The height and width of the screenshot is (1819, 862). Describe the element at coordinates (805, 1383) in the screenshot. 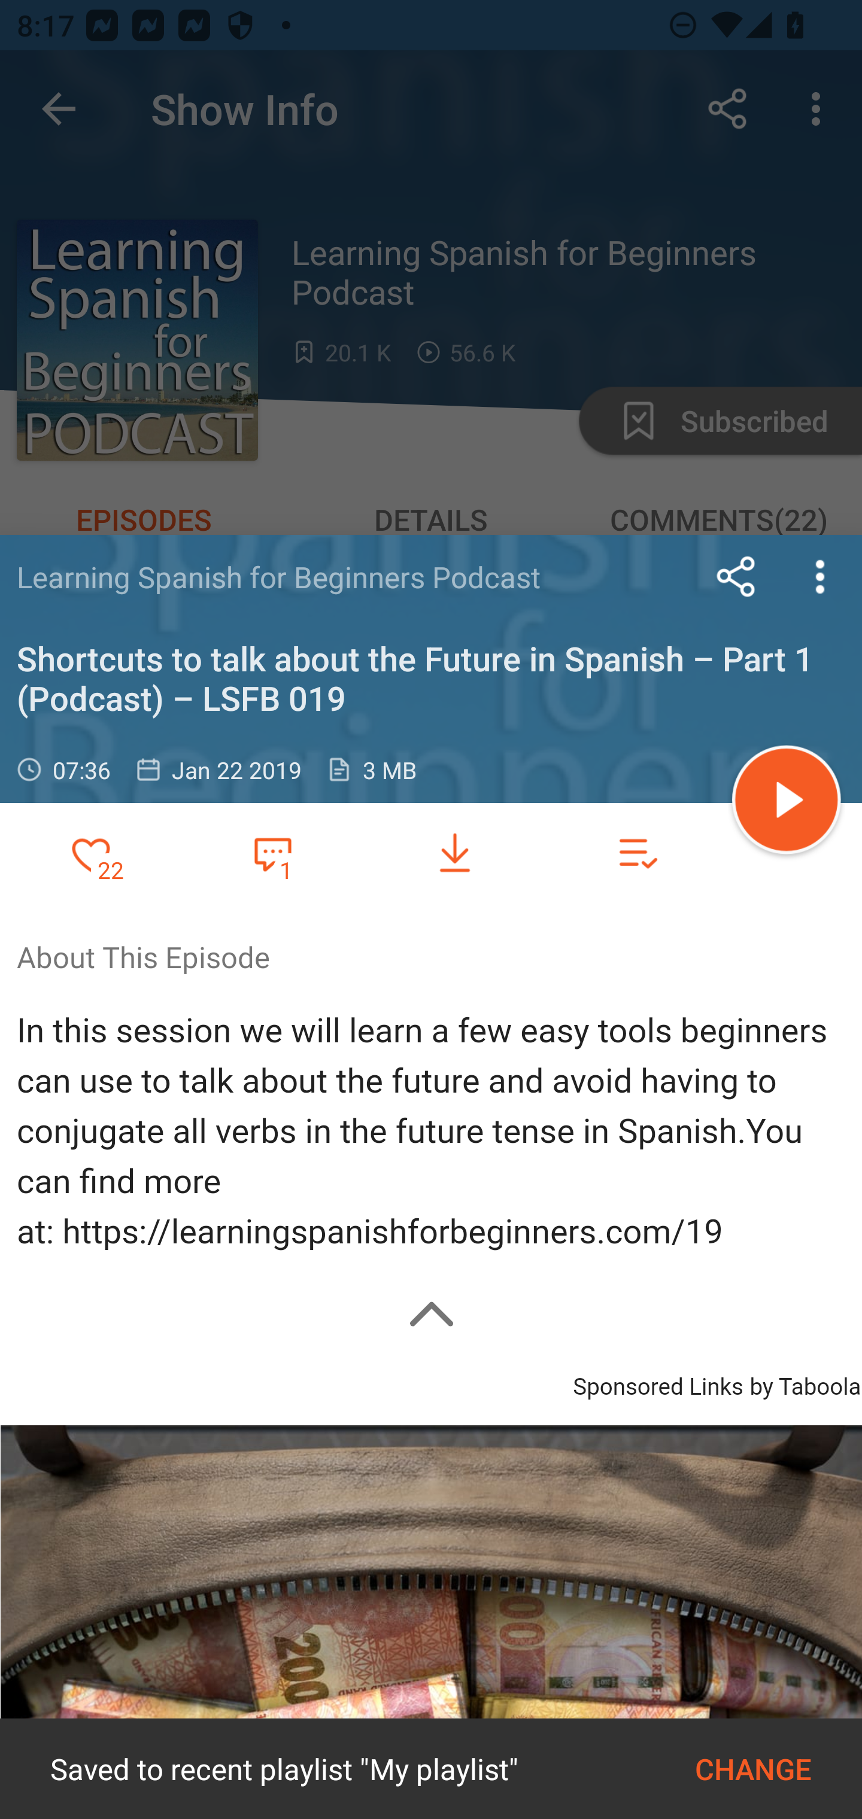

I see `by Taboola` at that location.